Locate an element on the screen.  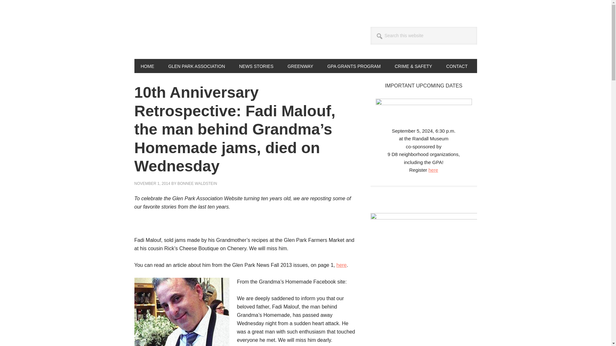
GREENWAY is located at coordinates (300, 66).